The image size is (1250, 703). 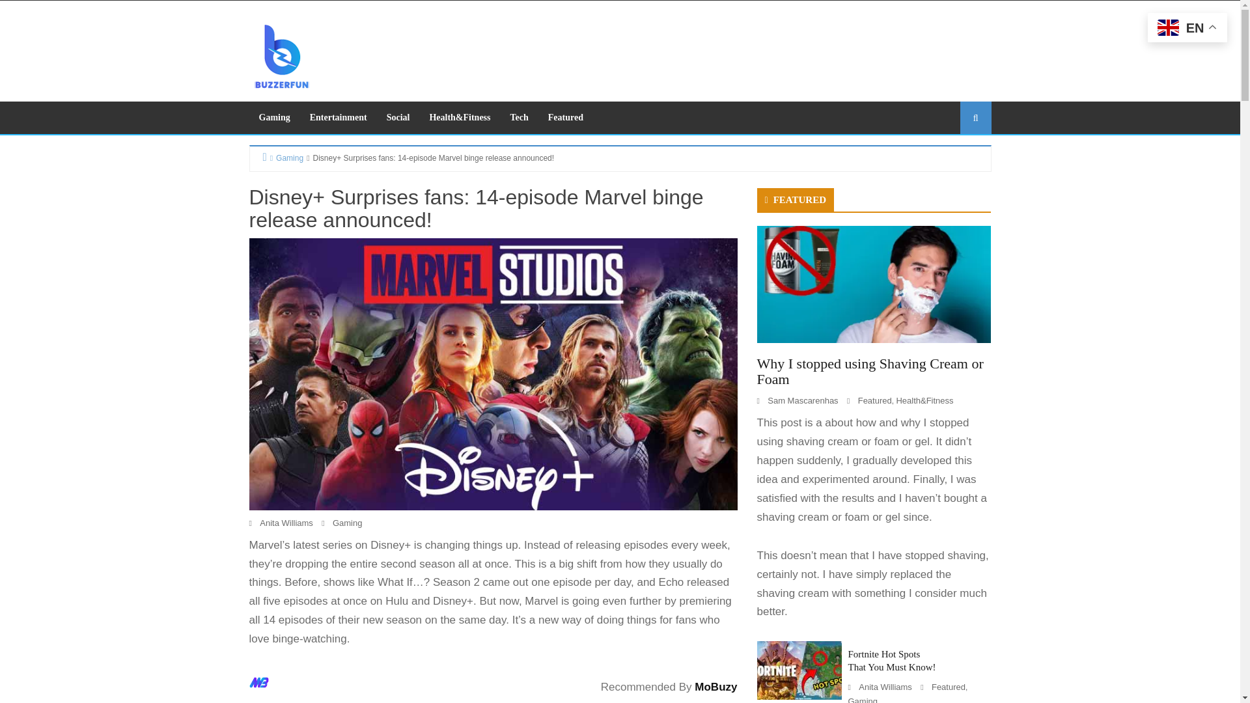 I want to click on Social, so click(x=398, y=117).